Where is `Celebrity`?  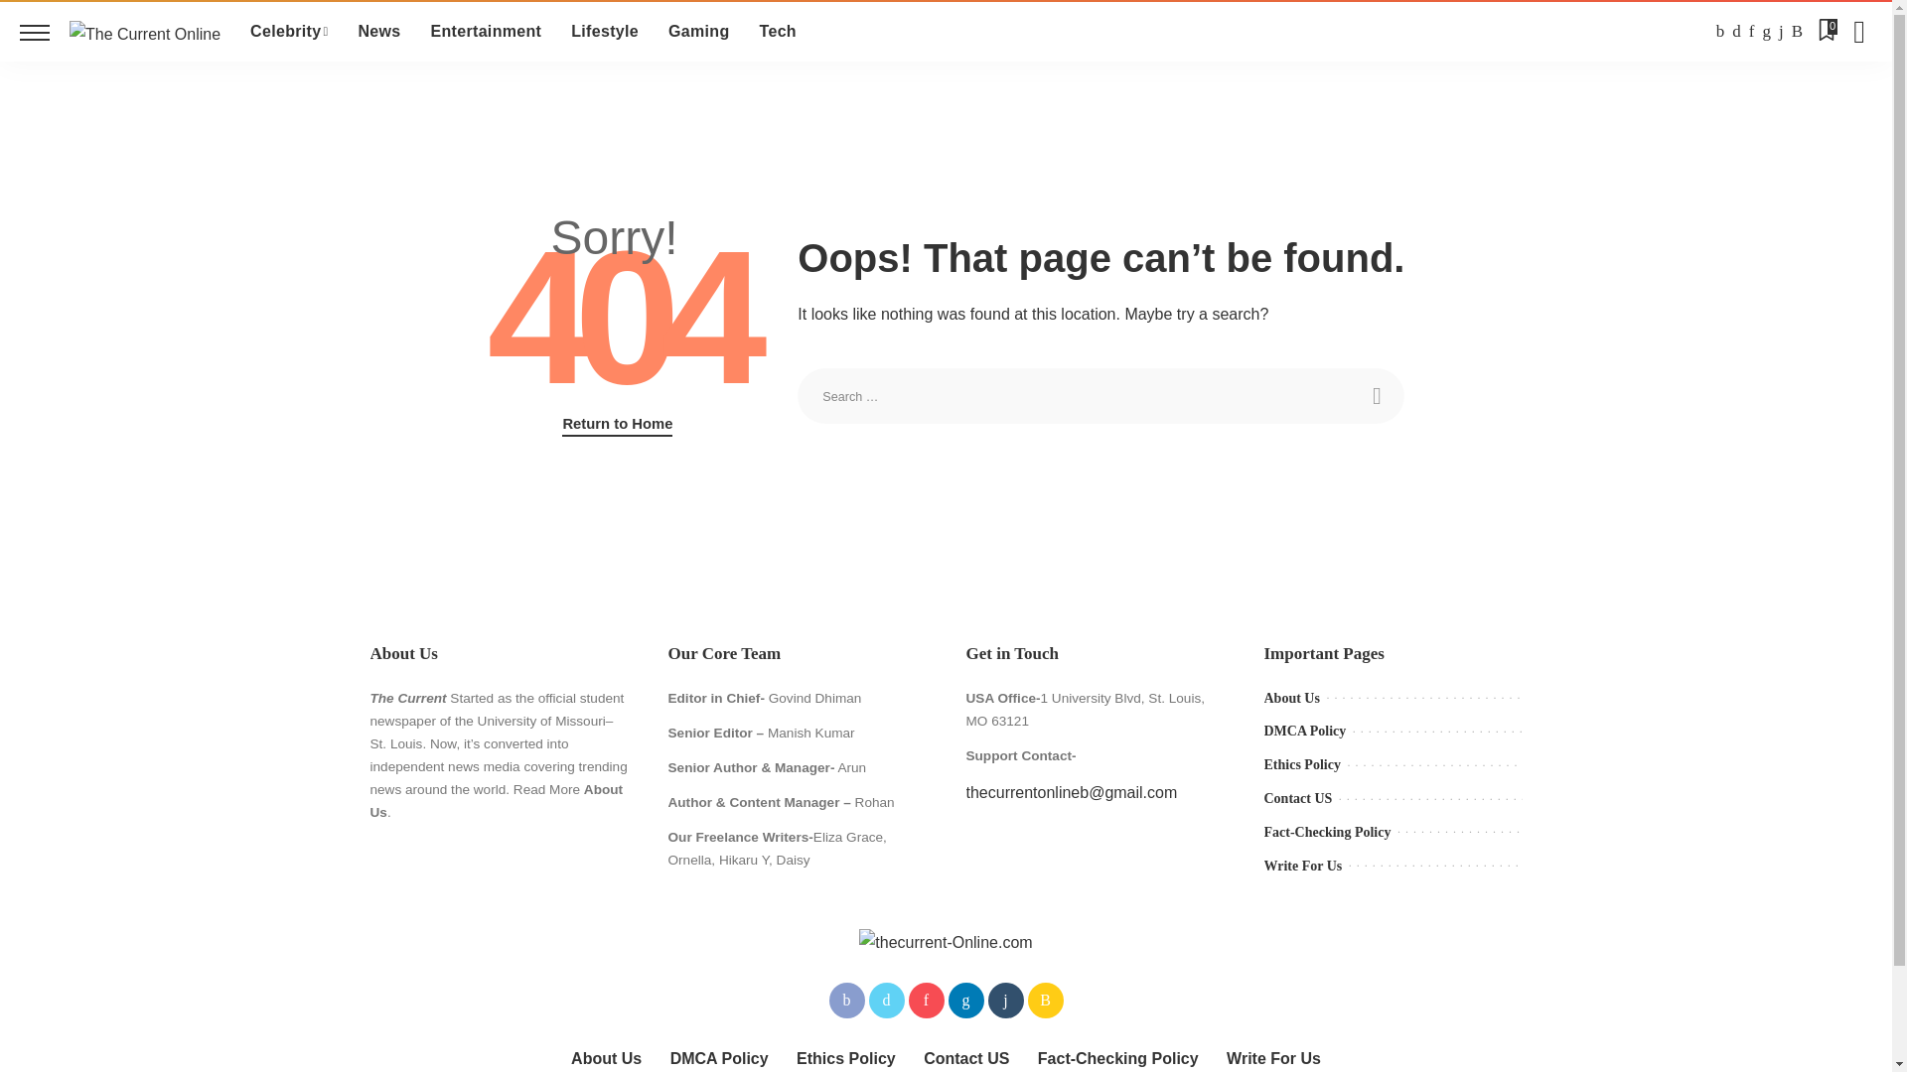
Celebrity is located at coordinates (288, 32).